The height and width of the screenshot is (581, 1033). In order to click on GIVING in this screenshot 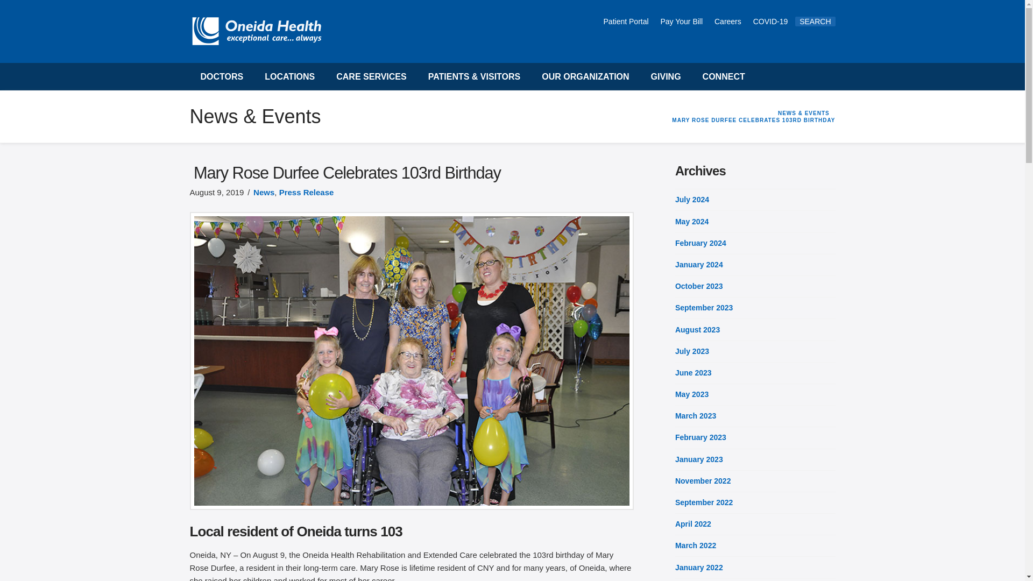, I will do `click(666, 76)`.